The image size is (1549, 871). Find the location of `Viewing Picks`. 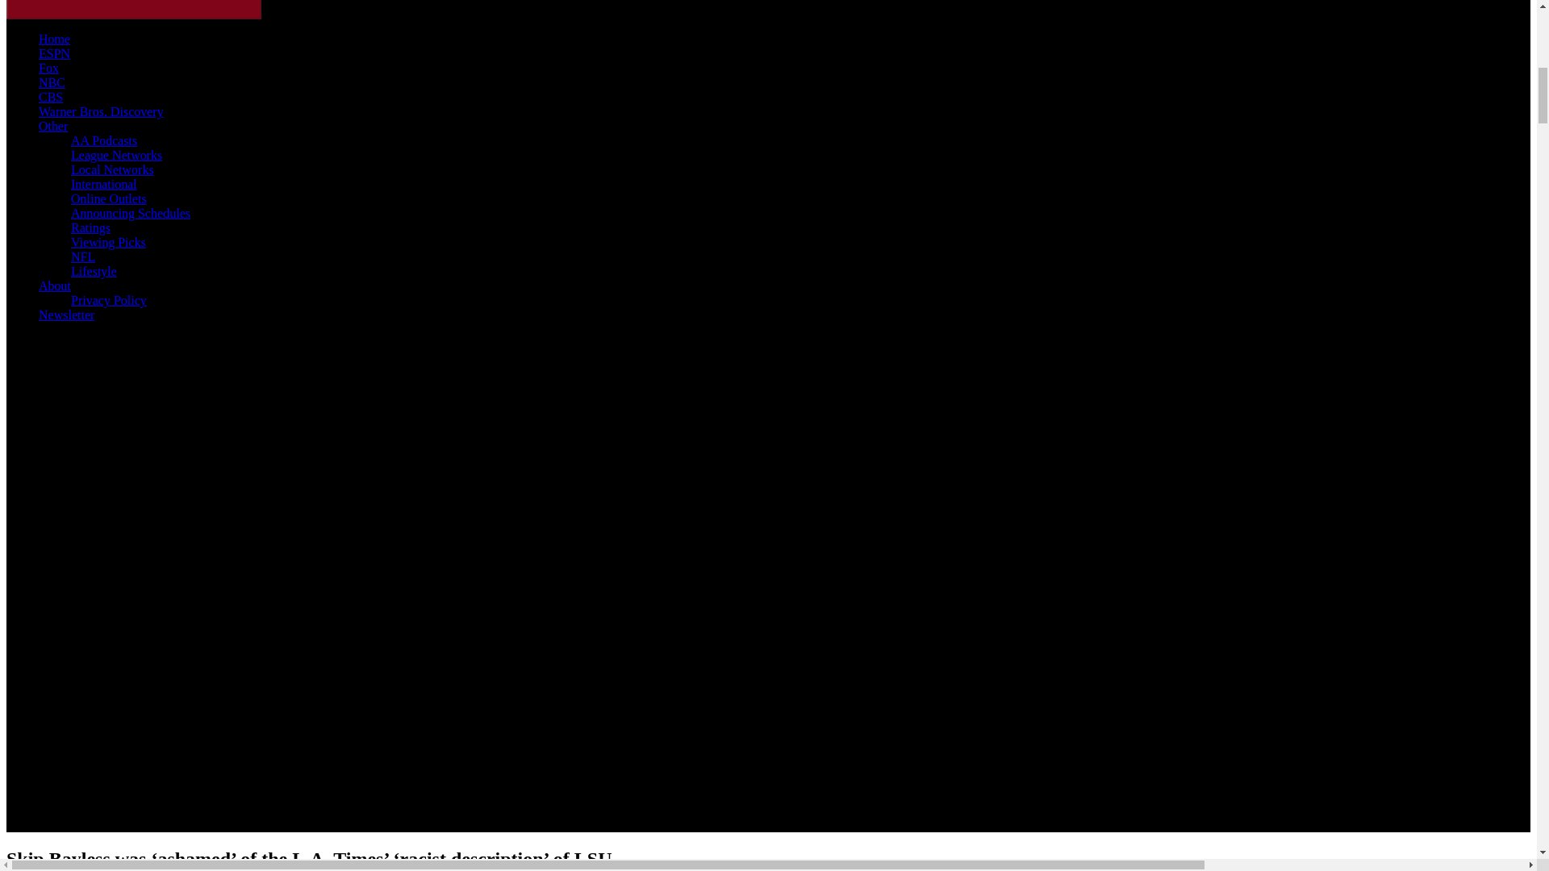

Viewing Picks is located at coordinates (108, 242).